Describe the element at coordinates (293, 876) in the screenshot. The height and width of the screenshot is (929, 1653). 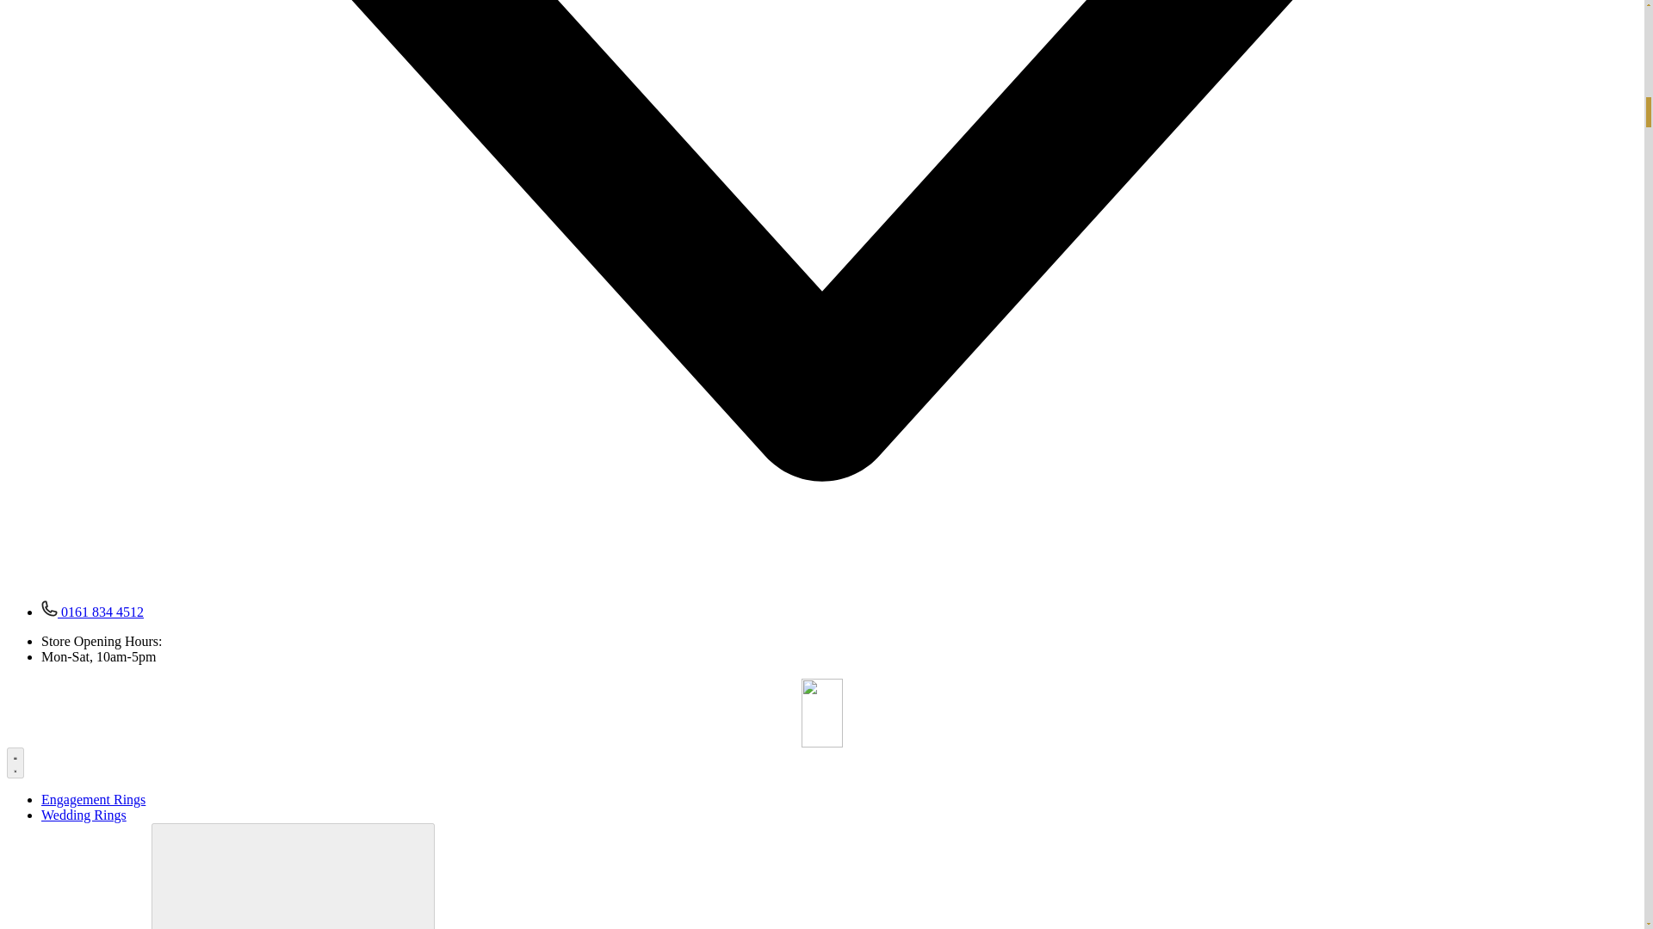
I see `Close Women's Jewellery Open Women's Jewellery` at that location.